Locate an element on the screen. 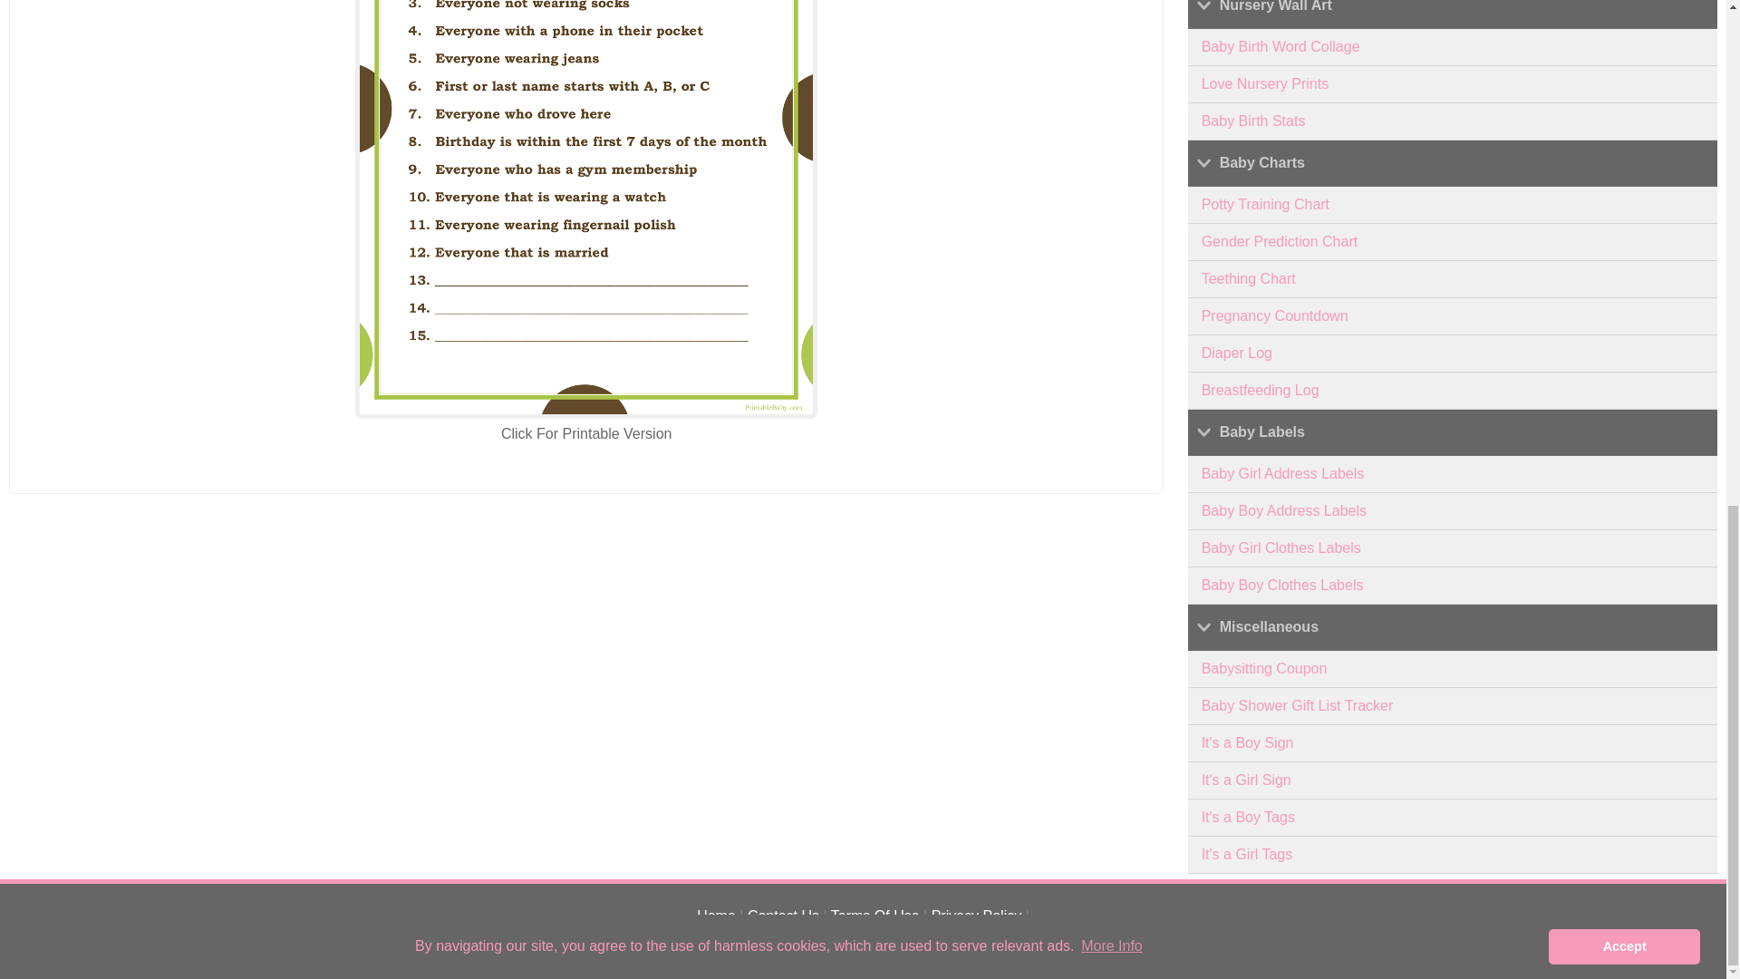 The width and height of the screenshot is (1740, 979). Love Nursery Prints is located at coordinates (1453, 85).